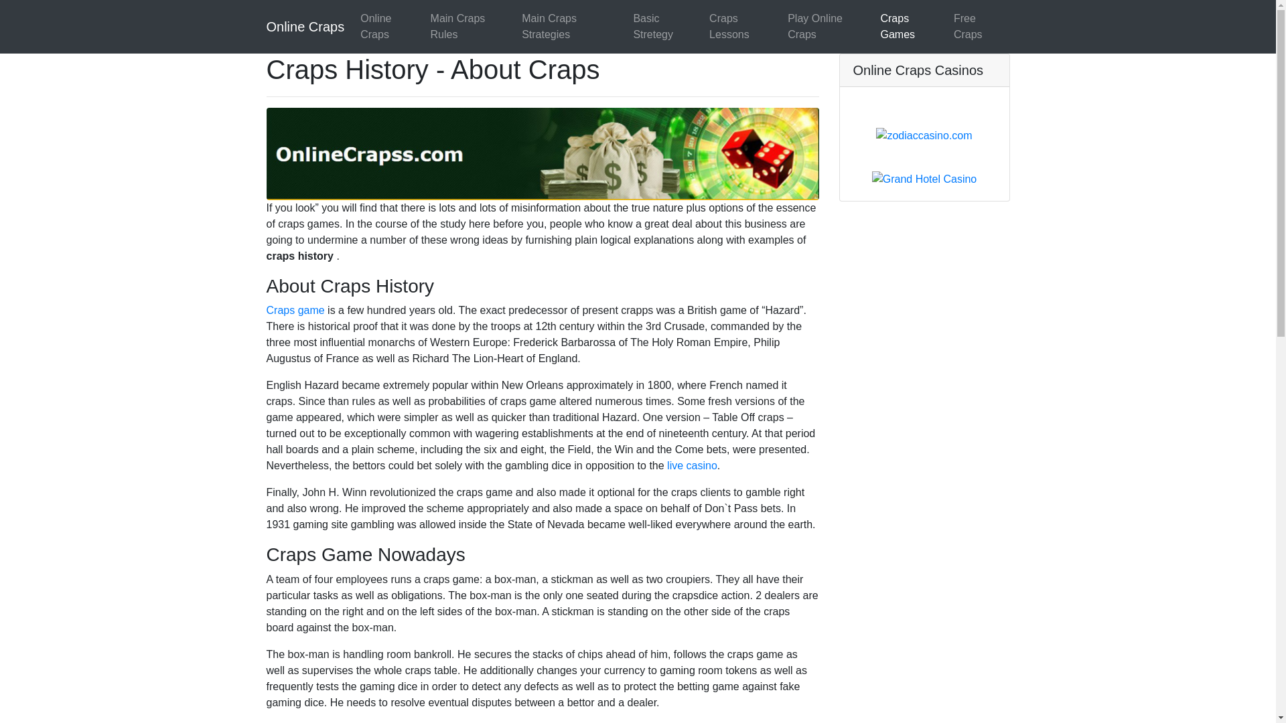  Describe the element at coordinates (572, 27) in the screenshot. I see `Main Craps Strategies` at that location.